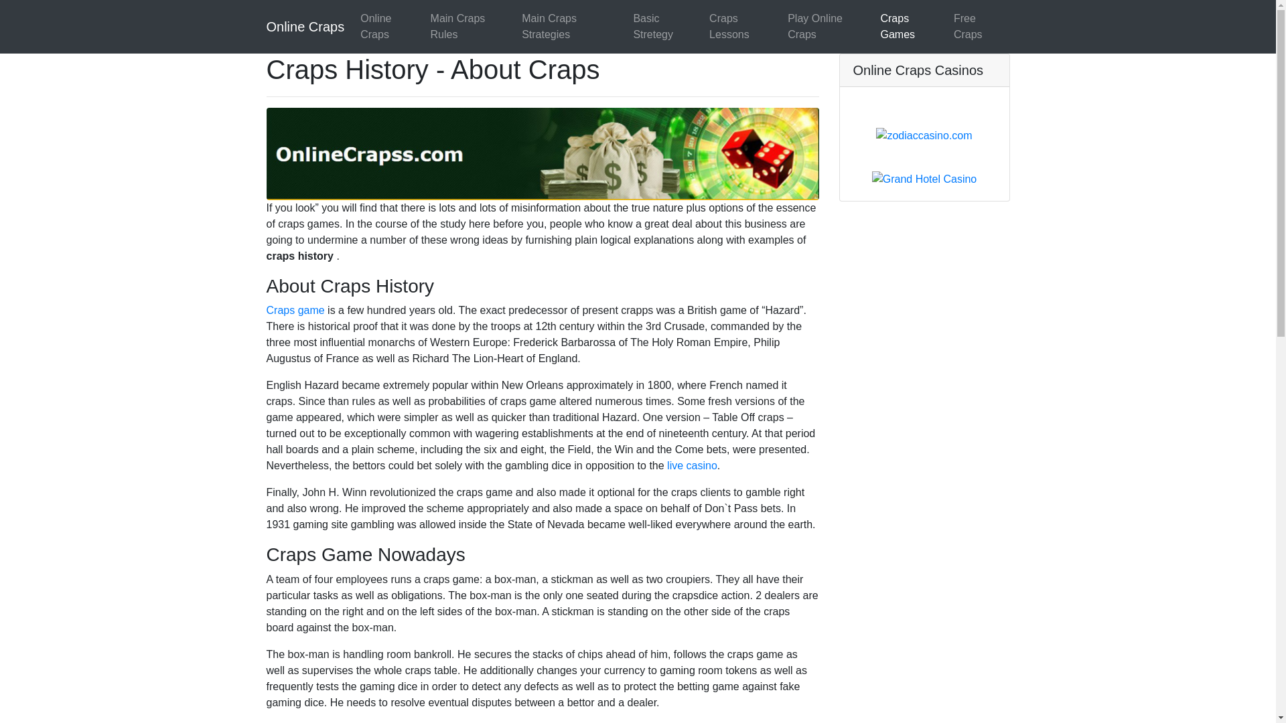  Describe the element at coordinates (572, 27) in the screenshot. I see `Main Craps Strategies` at that location.